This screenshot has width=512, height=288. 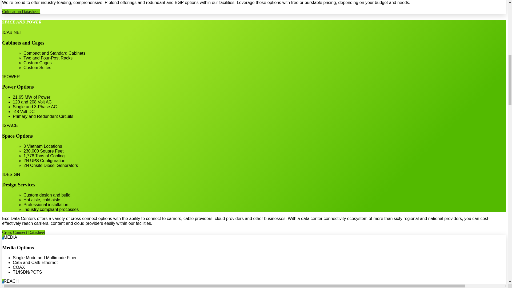 I want to click on Cross Connect Datasheet, so click(x=23, y=232).